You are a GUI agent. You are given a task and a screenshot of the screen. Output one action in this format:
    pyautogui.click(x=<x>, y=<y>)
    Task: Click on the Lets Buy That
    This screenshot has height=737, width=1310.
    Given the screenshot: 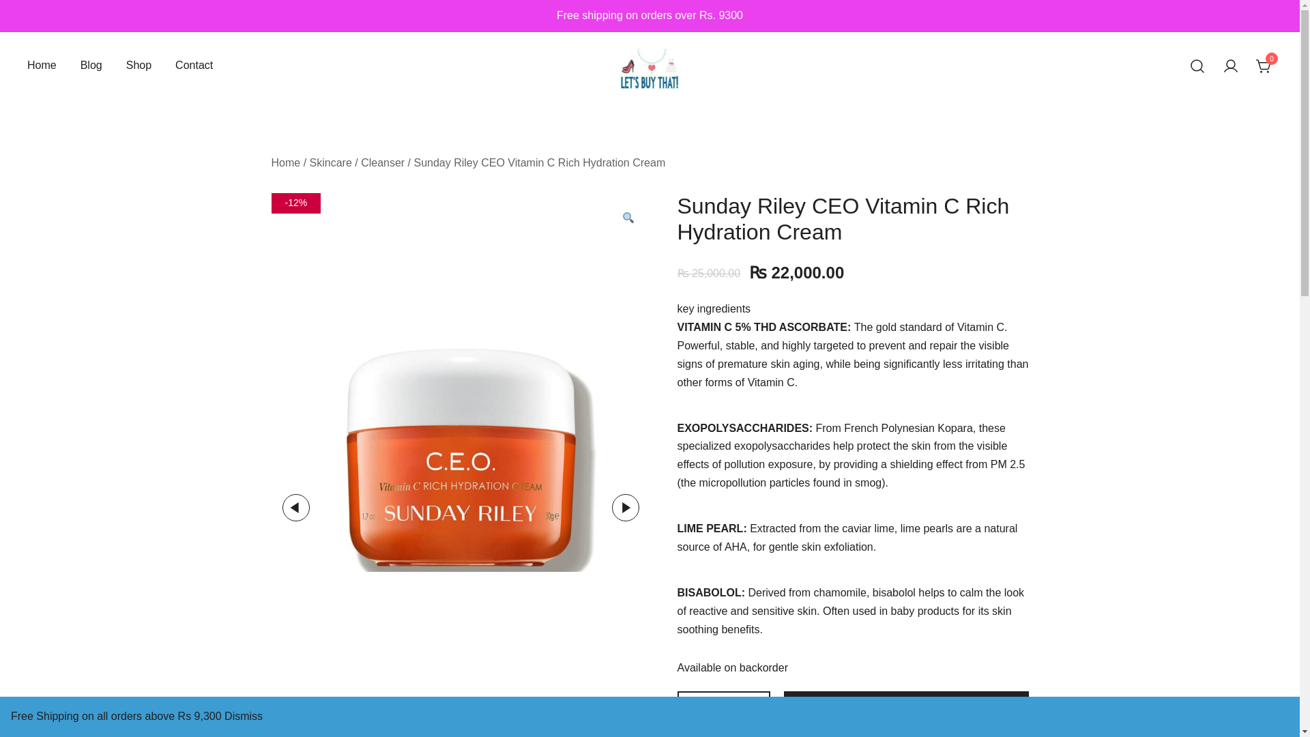 What is the action you would take?
    pyautogui.click(x=596, y=104)
    